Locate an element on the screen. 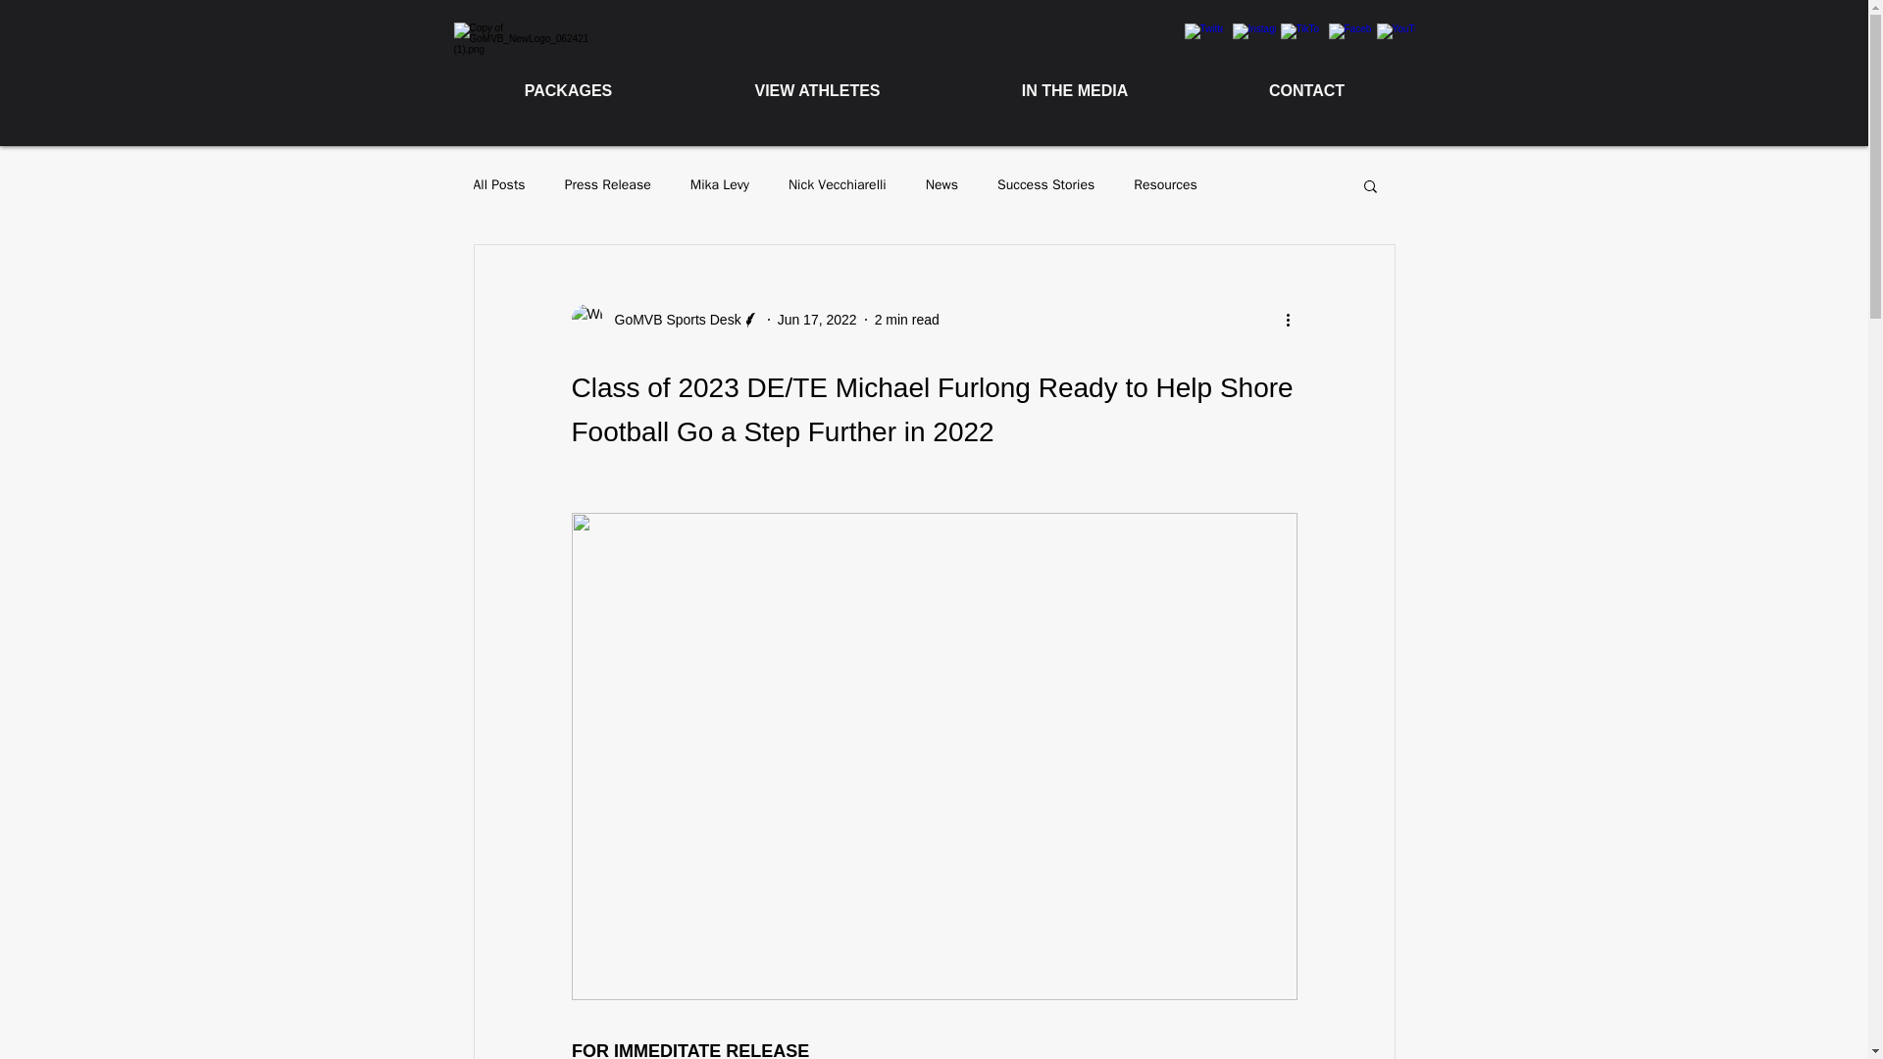 Image resolution: width=1883 pixels, height=1059 pixels. Resources is located at coordinates (1165, 184).